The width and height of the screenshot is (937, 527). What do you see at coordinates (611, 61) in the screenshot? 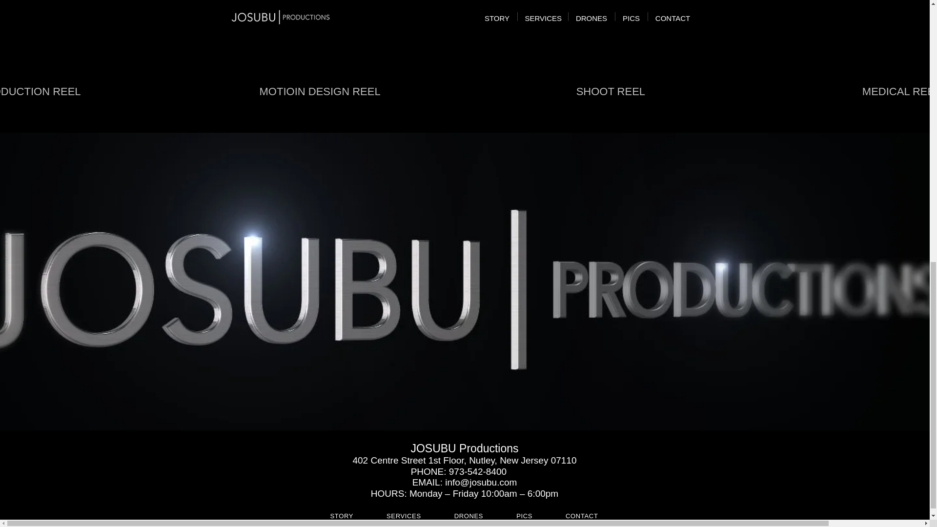
I see `SHOOT REEL` at bounding box center [611, 61].